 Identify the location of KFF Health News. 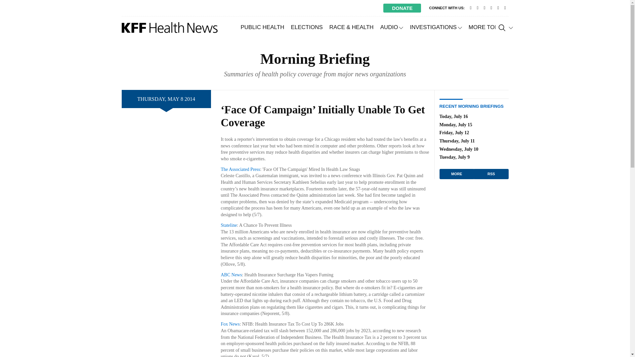
(170, 27).